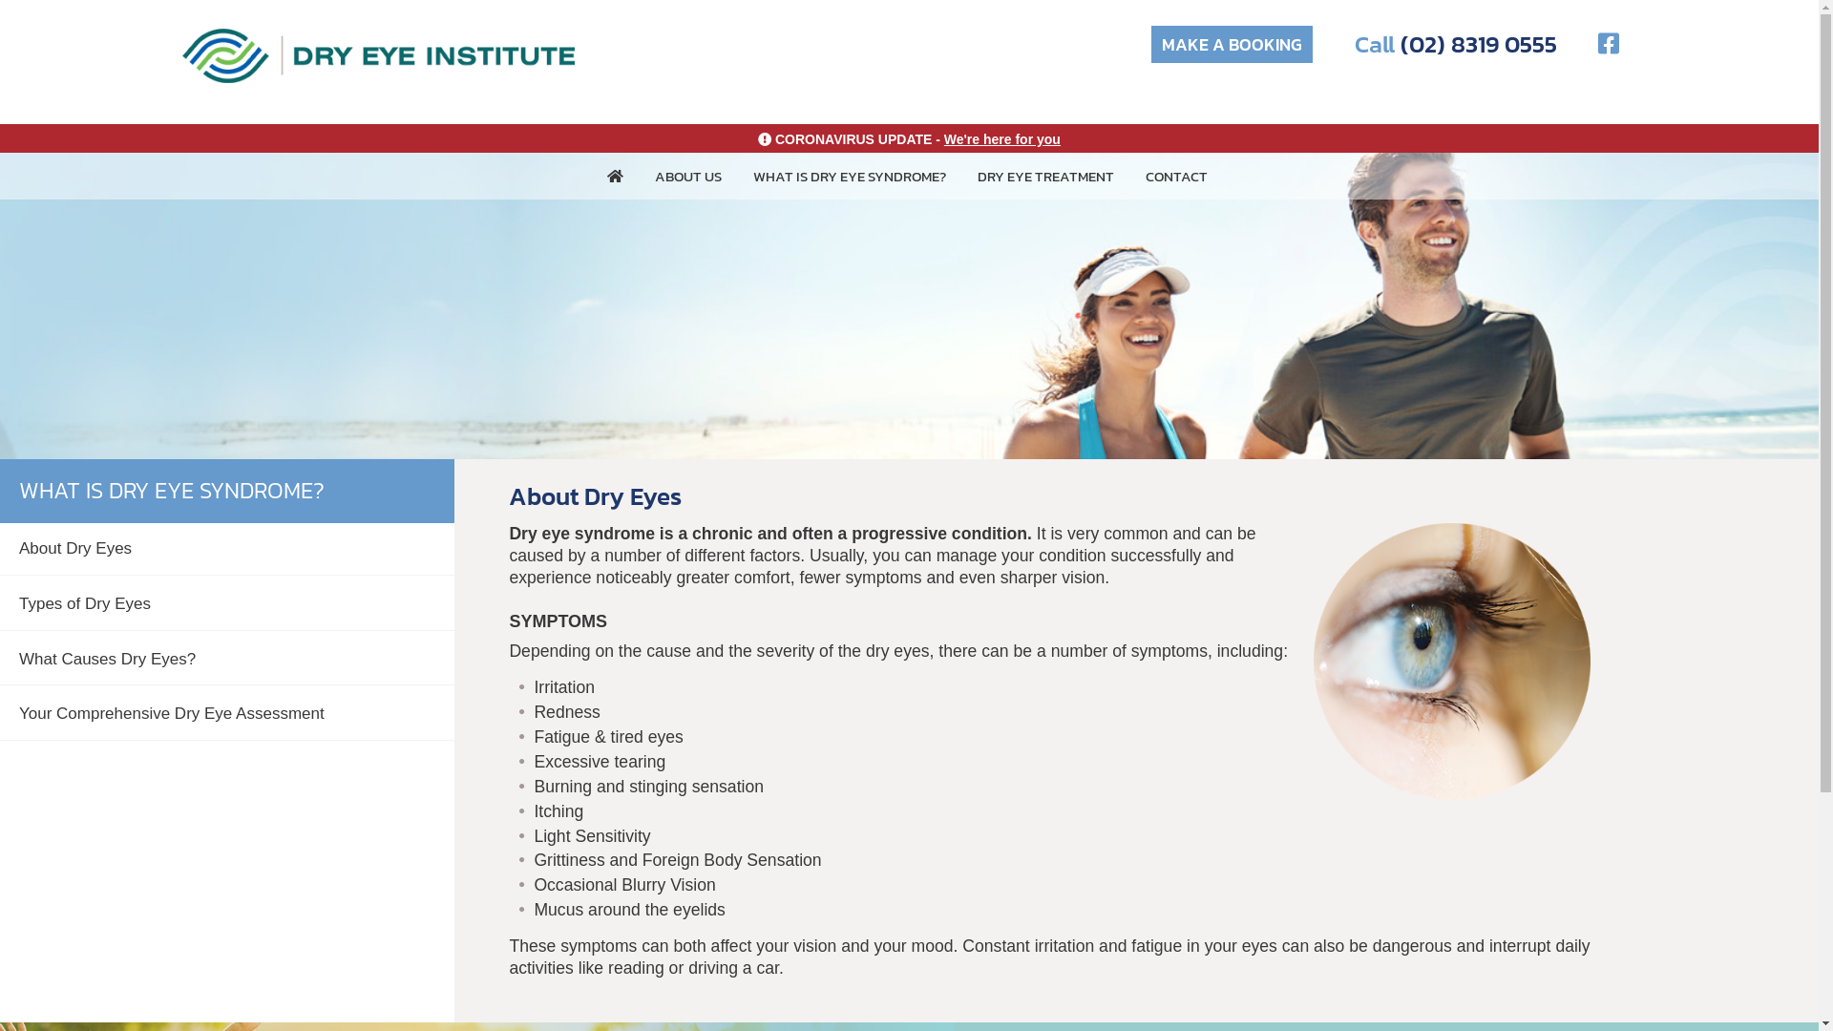 This screenshot has width=1833, height=1031. What do you see at coordinates (1232, 44) in the screenshot?
I see `MAKE A BOOKING` at bounding box center [1232, 44].